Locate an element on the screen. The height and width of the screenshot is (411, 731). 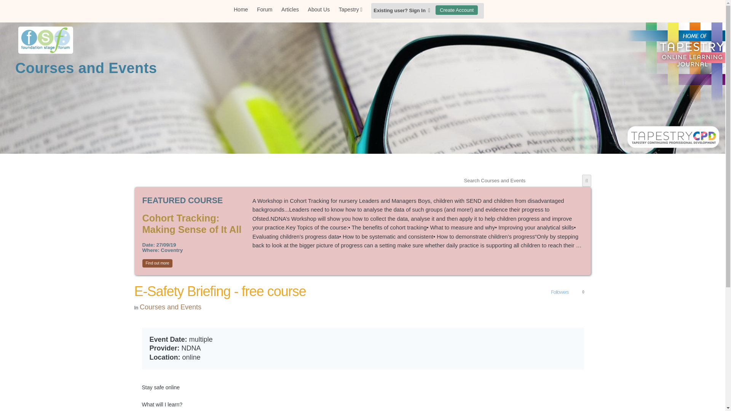
Existing user? Sign In   is located at coordinates (402, 10).